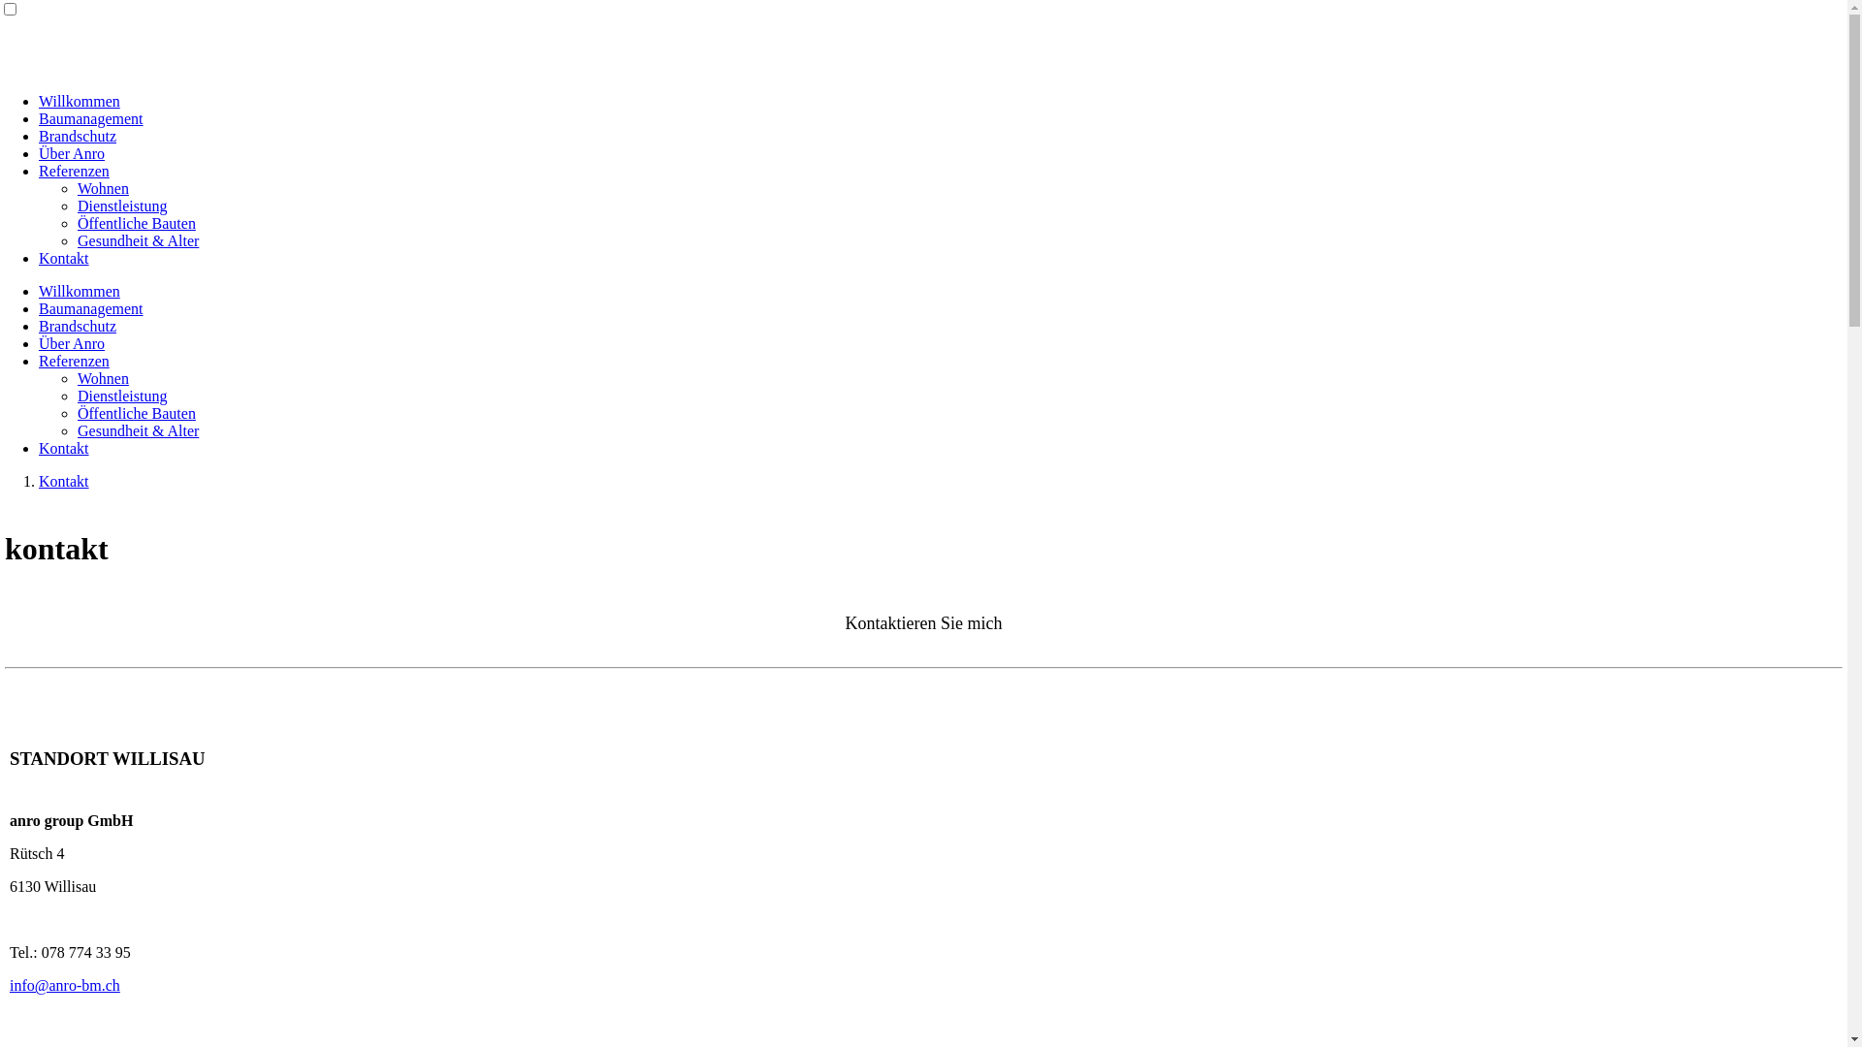  Describe the element at coordinates (91, 118) in the screenshot. I see `Baumanagement` at that location.